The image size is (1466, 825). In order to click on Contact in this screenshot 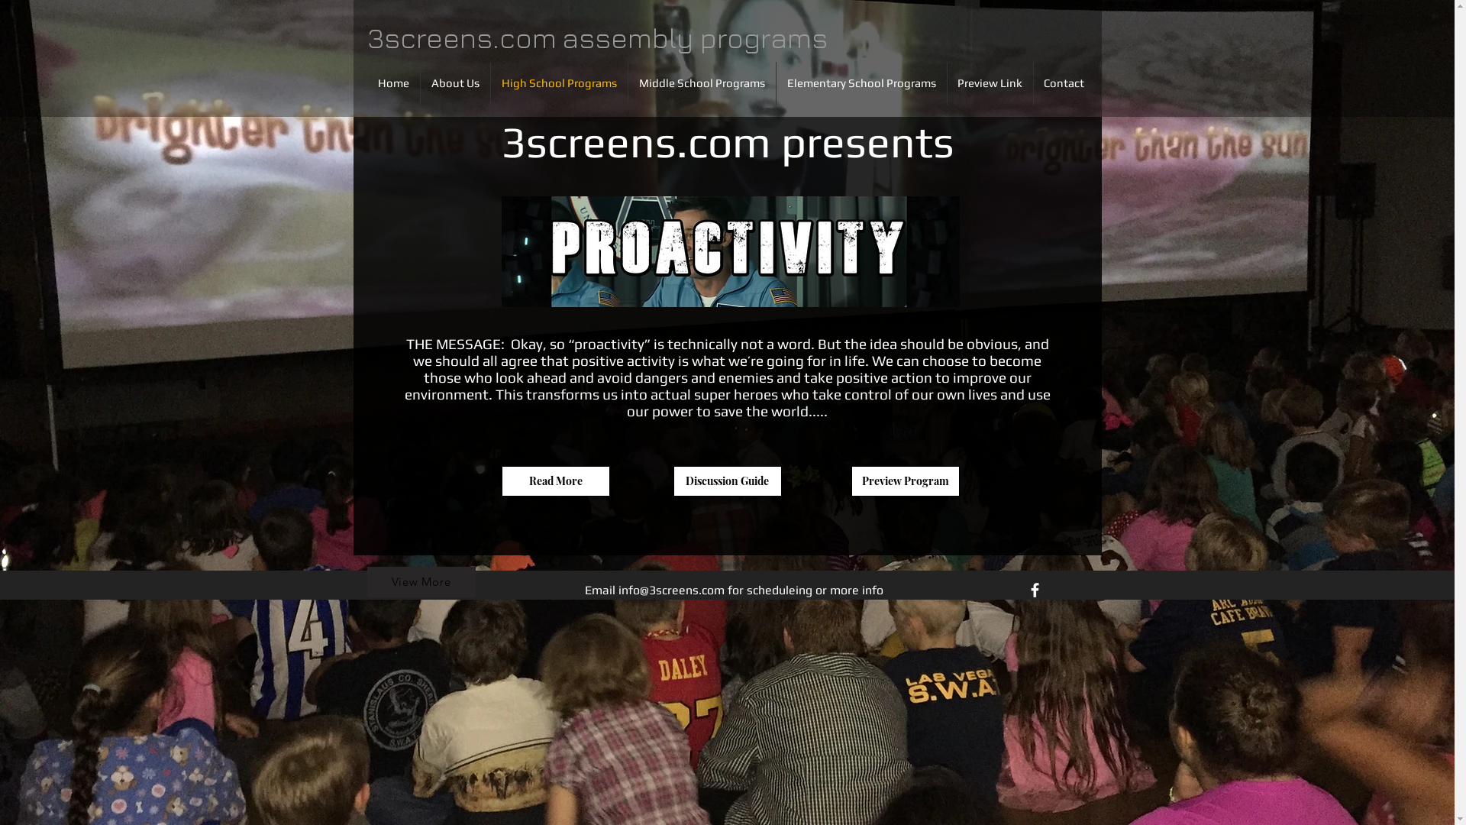, I will do `click(1064, 83)`.